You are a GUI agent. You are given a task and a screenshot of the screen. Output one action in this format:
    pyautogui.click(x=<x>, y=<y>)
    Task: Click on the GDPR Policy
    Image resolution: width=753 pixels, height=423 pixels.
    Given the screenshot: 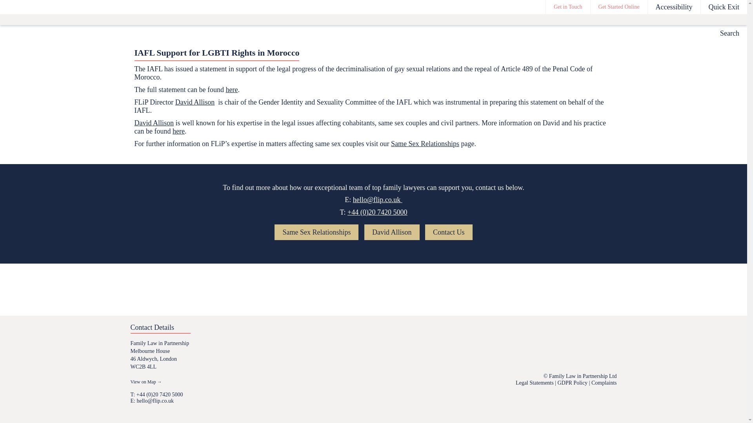 What is the action you would take?
    pyautogui.click(x=573, y=382)
    